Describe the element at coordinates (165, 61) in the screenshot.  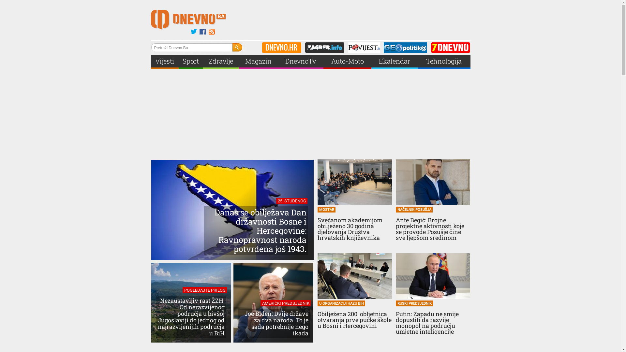
I see `Vijesti` at that location.